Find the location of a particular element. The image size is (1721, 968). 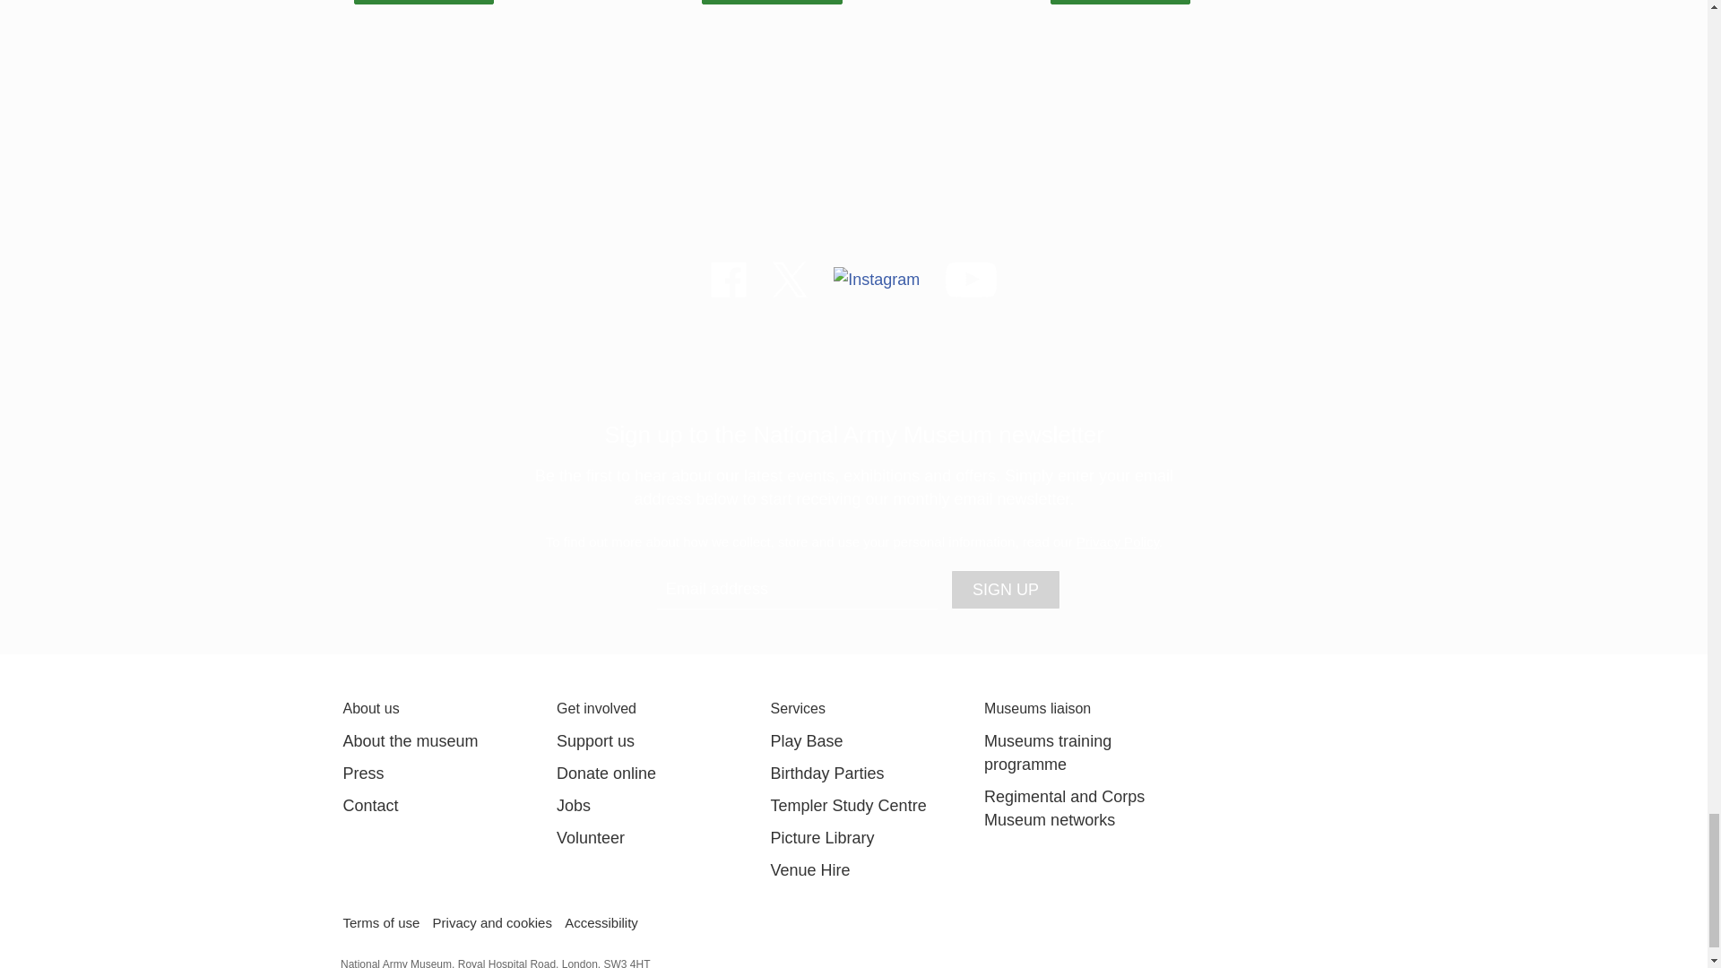

Support us is located at coordinates (595, 740).